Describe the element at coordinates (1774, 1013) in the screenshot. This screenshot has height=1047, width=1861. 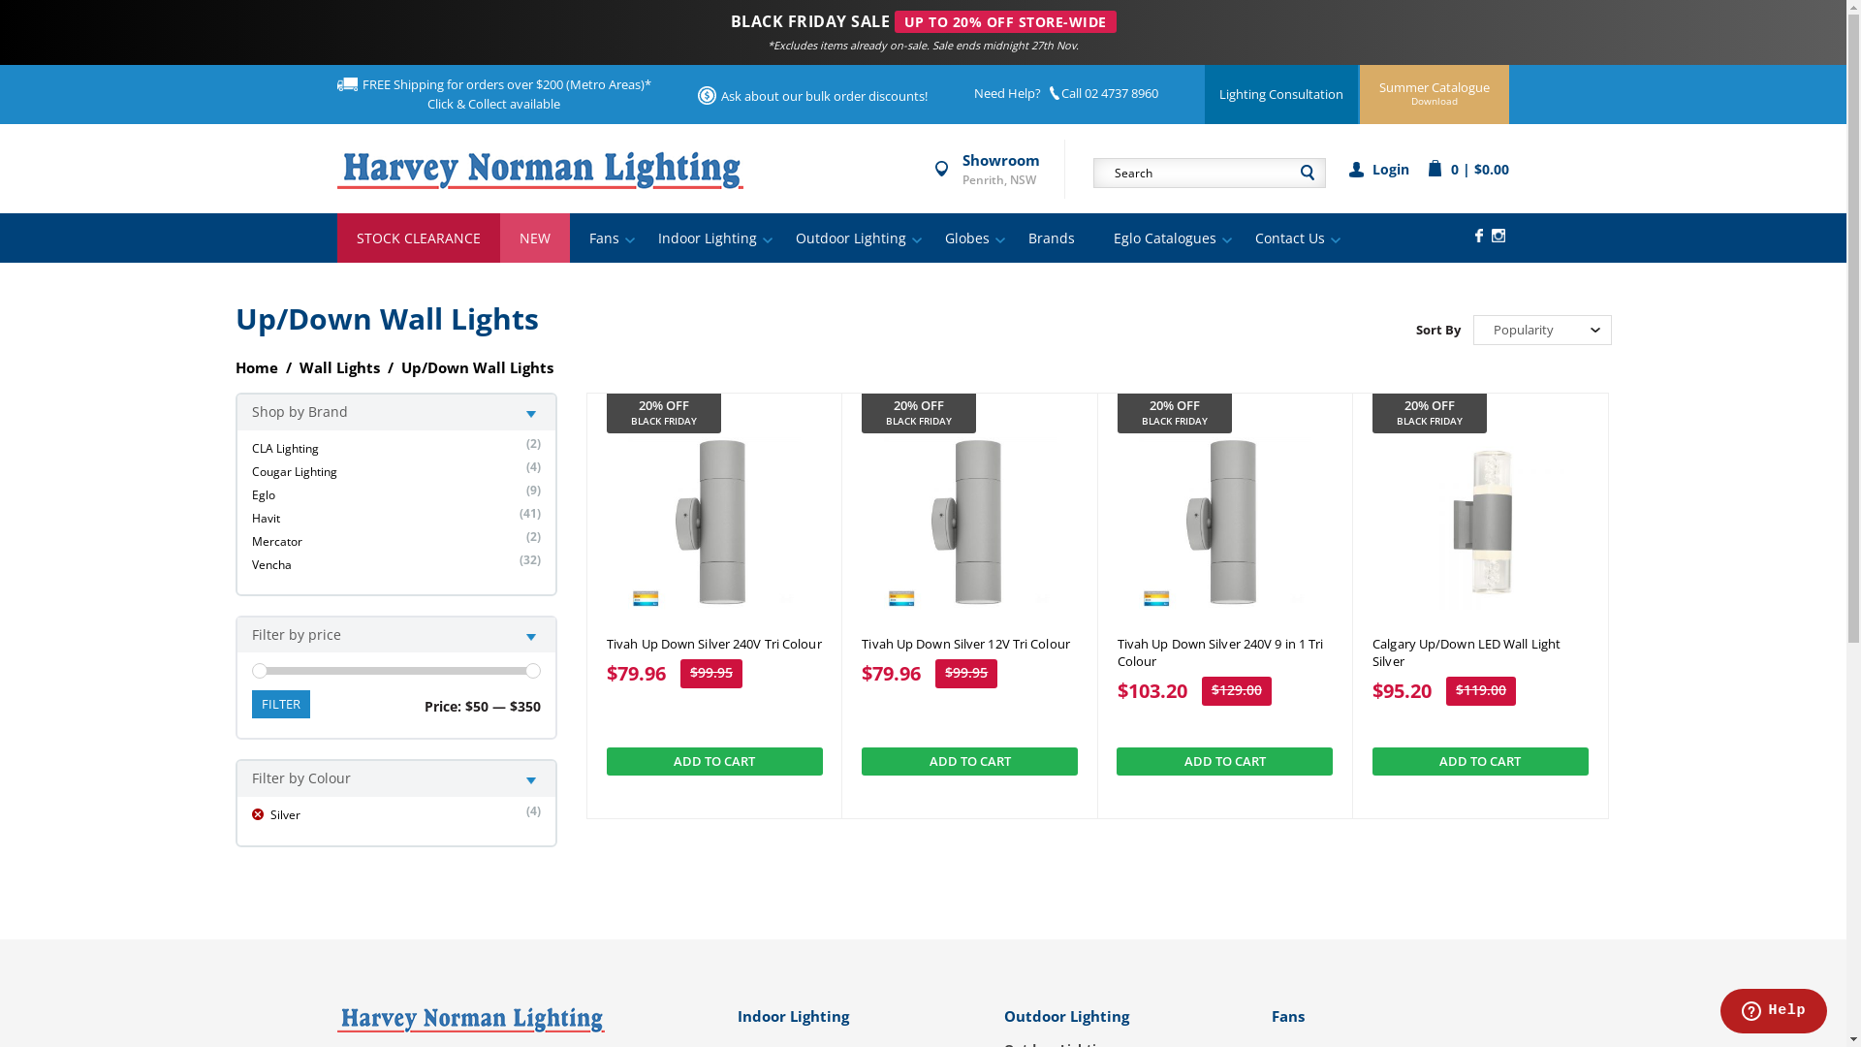
I see `Opens a widget where you can find more information` at that location.